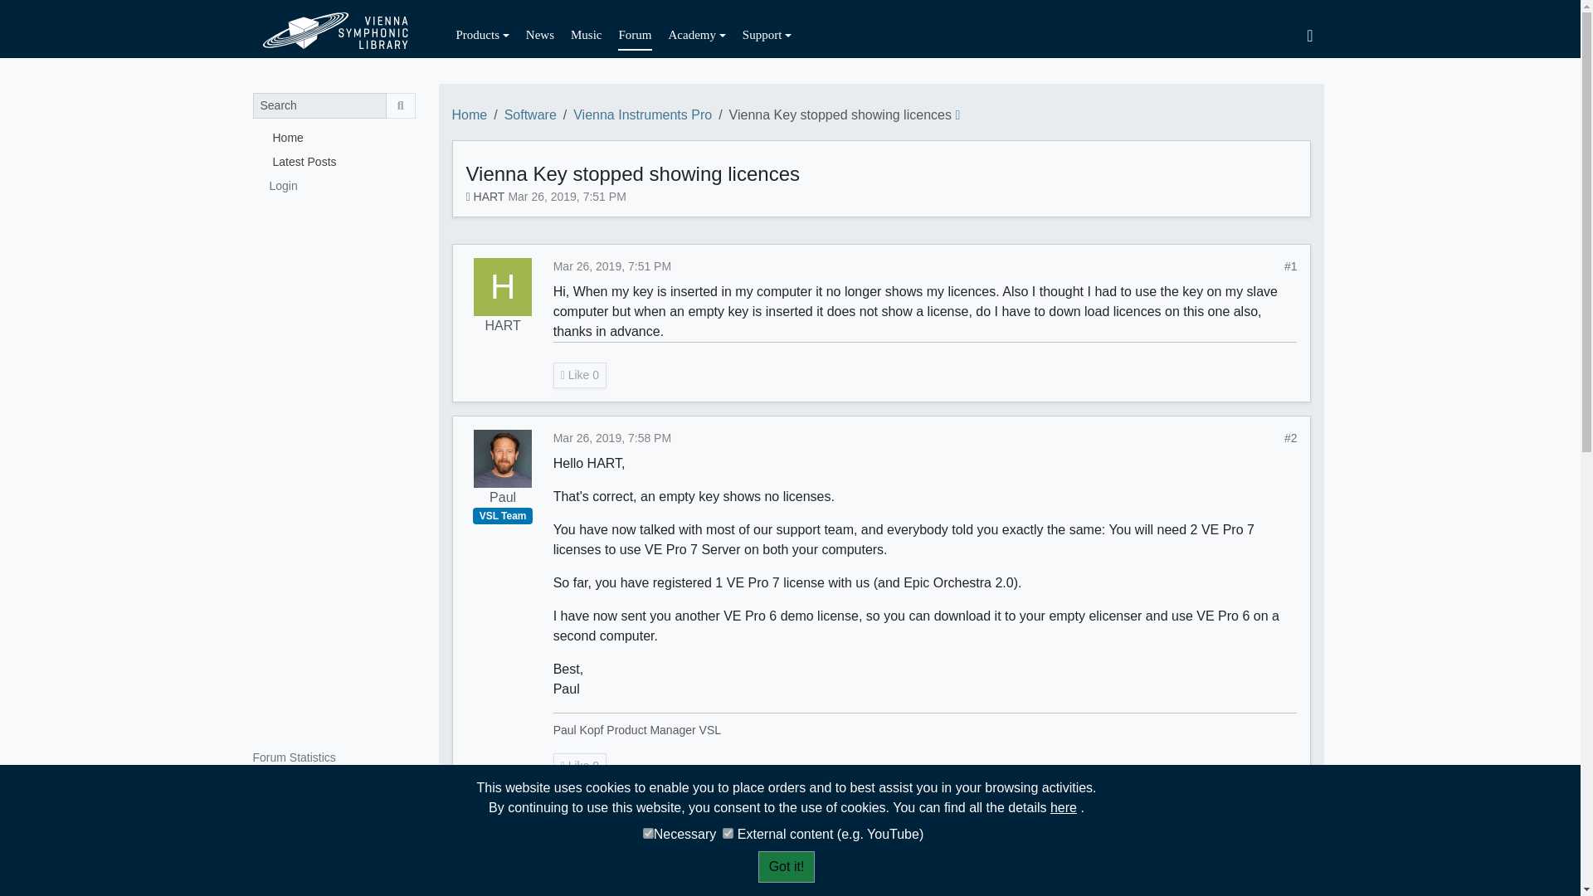  What do you see at coordinates (567, 196) in the screenshot?
I see `Mar 26, 2019, 7:51 PM` at bounding box center [567, 196].